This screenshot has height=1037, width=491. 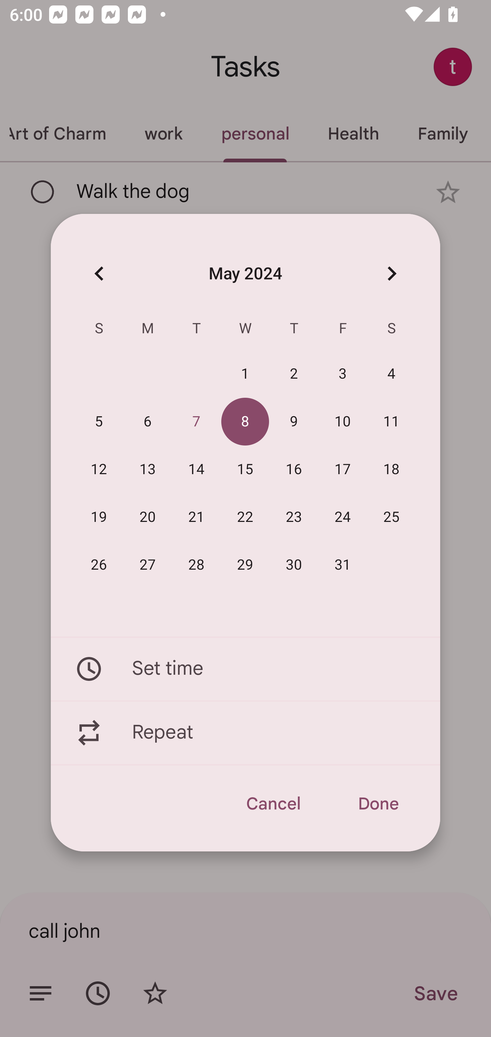 What do you see at coordinates (245, 470) in the screenshot?
I see `15 15 May 2024` at bounding box center [245, 470].